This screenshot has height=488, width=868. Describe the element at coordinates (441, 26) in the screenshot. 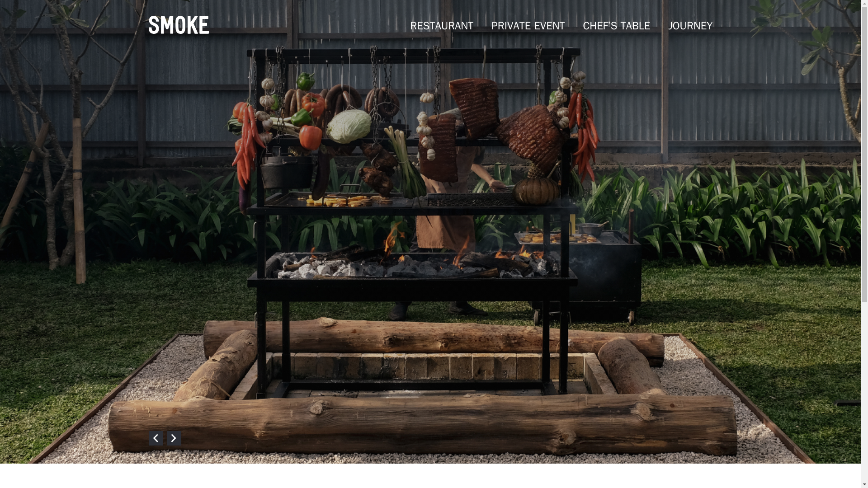

I see `RESTAURANT` at that location.